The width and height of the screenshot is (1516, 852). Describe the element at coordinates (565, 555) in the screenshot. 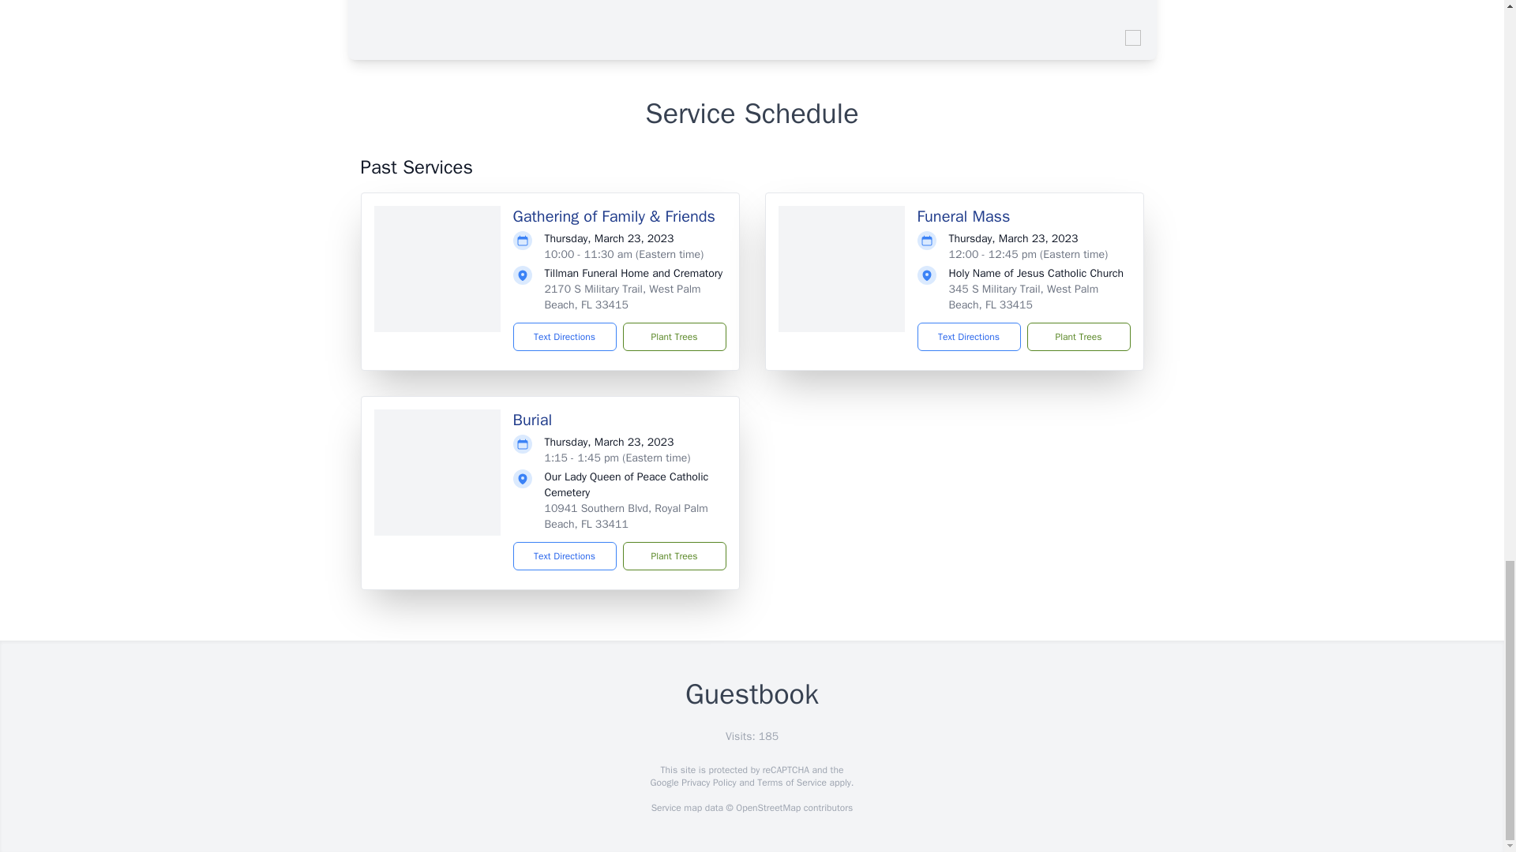

I see `Text Directions` at that location.